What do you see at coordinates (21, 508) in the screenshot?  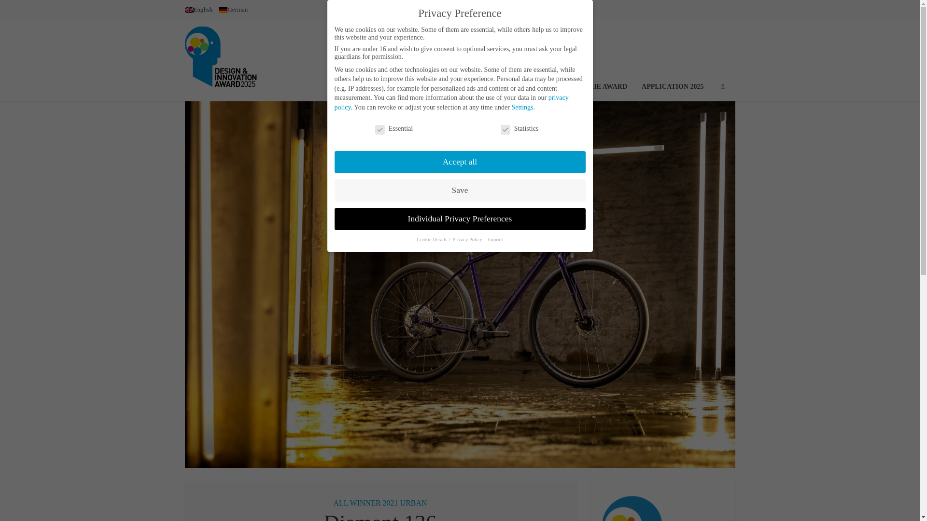 I see `Open Cookie Preferences` at bounding box center [21, 508].